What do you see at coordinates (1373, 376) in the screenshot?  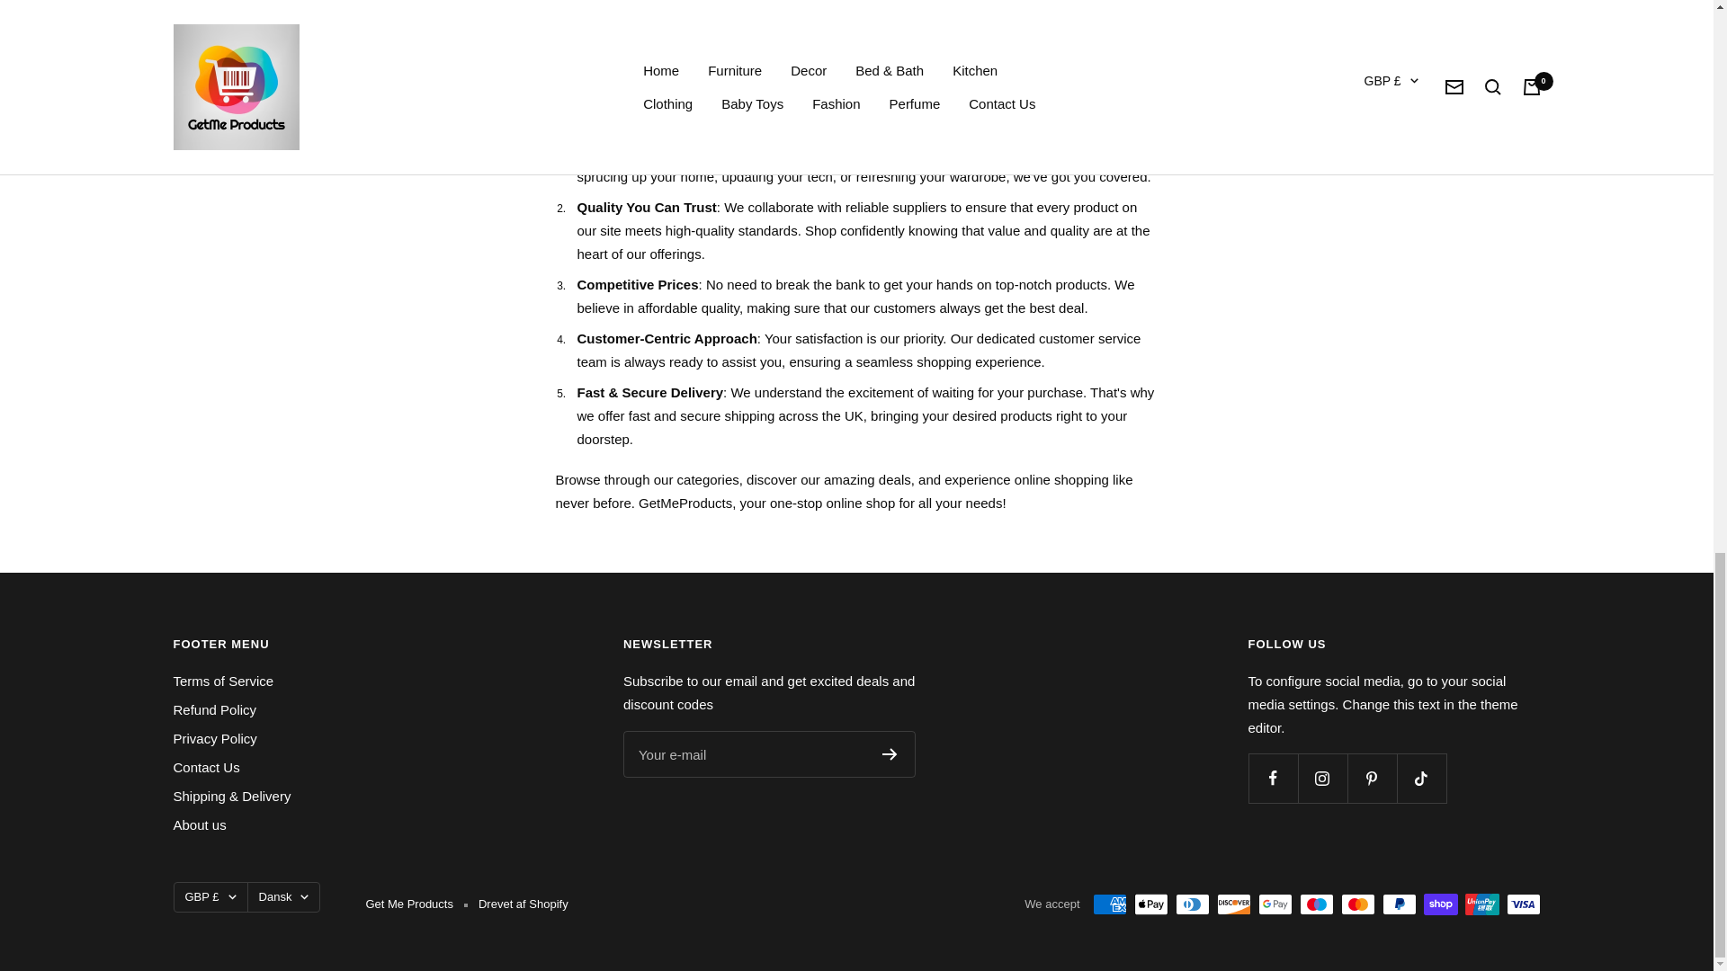 I see `MYR` at bounding box center [1373, 376].